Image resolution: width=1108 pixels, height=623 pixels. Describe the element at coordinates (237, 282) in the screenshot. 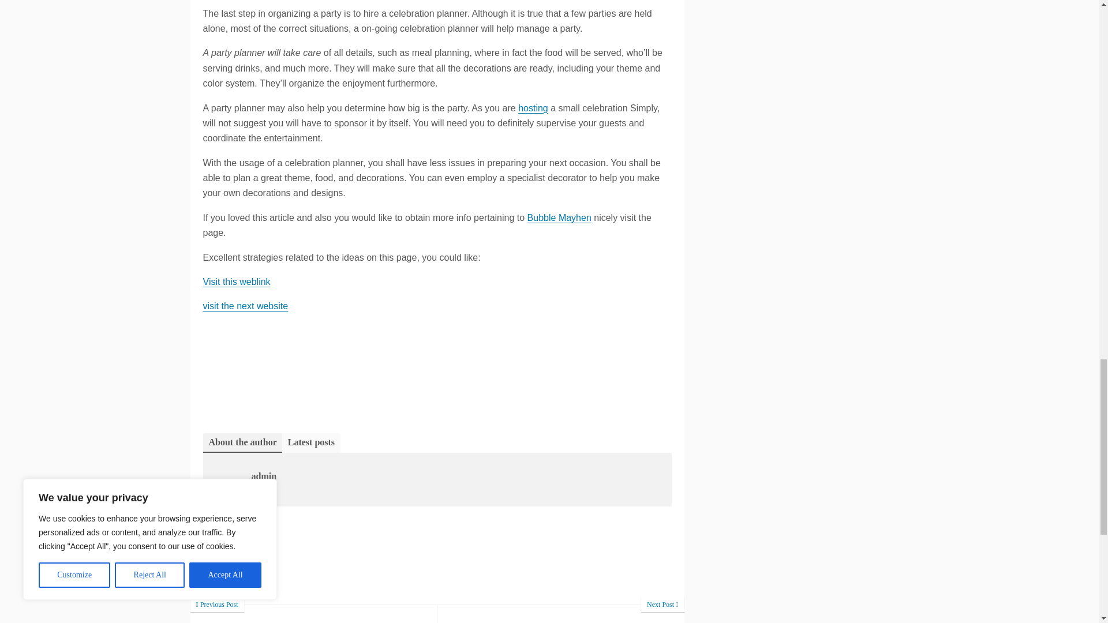

I see `Visit this weblink` at that location.